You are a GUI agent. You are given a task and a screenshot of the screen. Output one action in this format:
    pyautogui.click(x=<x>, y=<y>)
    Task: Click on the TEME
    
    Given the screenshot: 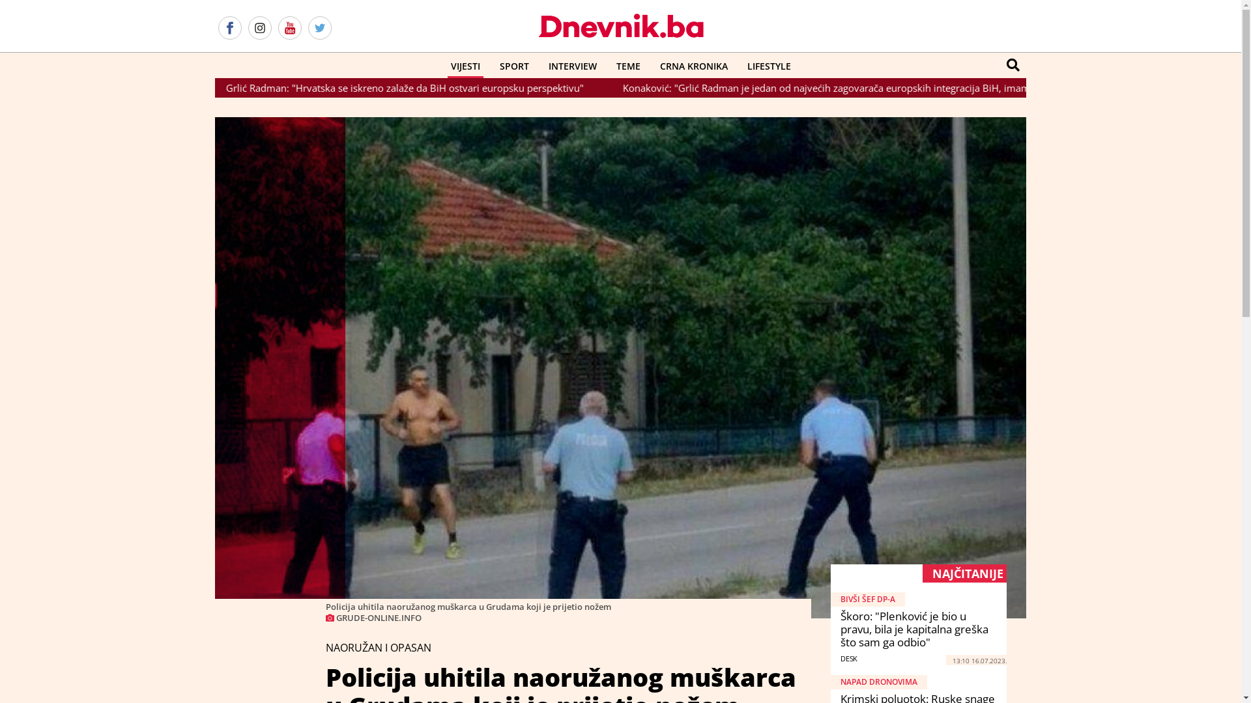 What is the action you would take?
    pyautogui.click(x=628, y=66)
    